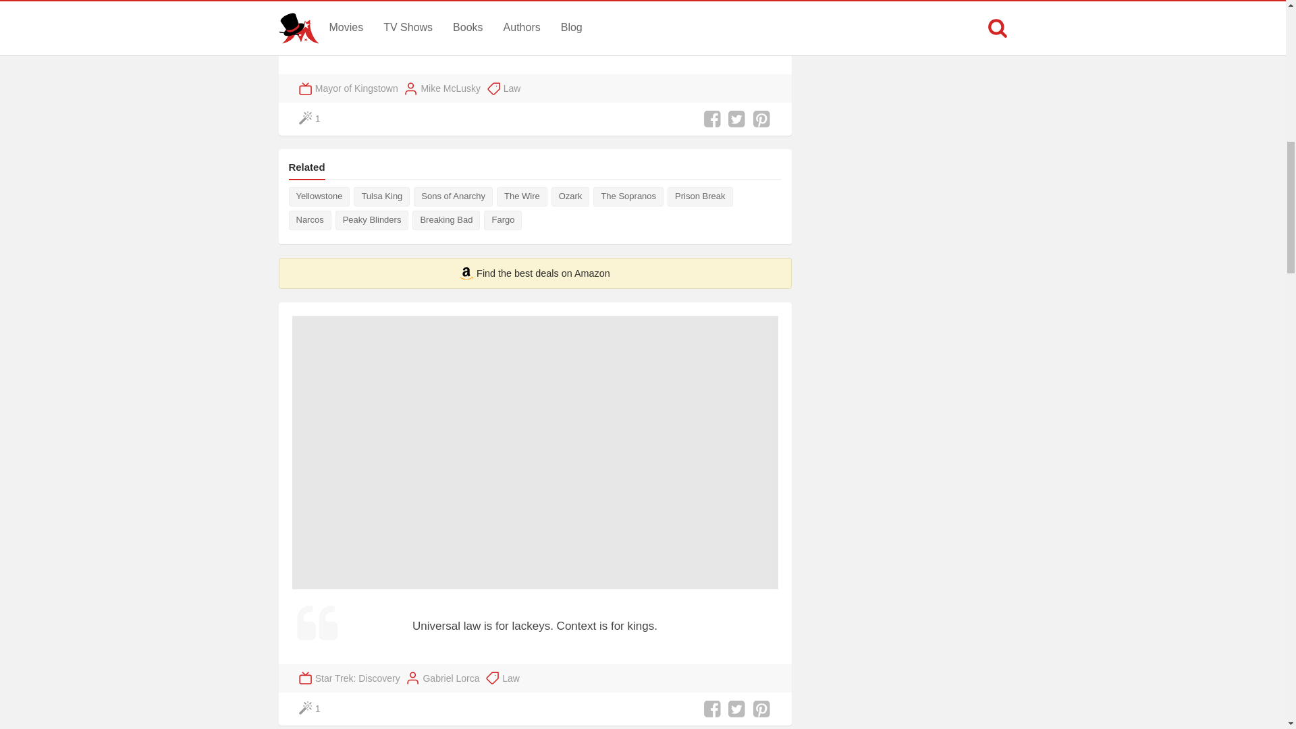  Describe the element at coordinates (356, 88) in the screenshot. I see `Mayor of Kingstown` at that location.